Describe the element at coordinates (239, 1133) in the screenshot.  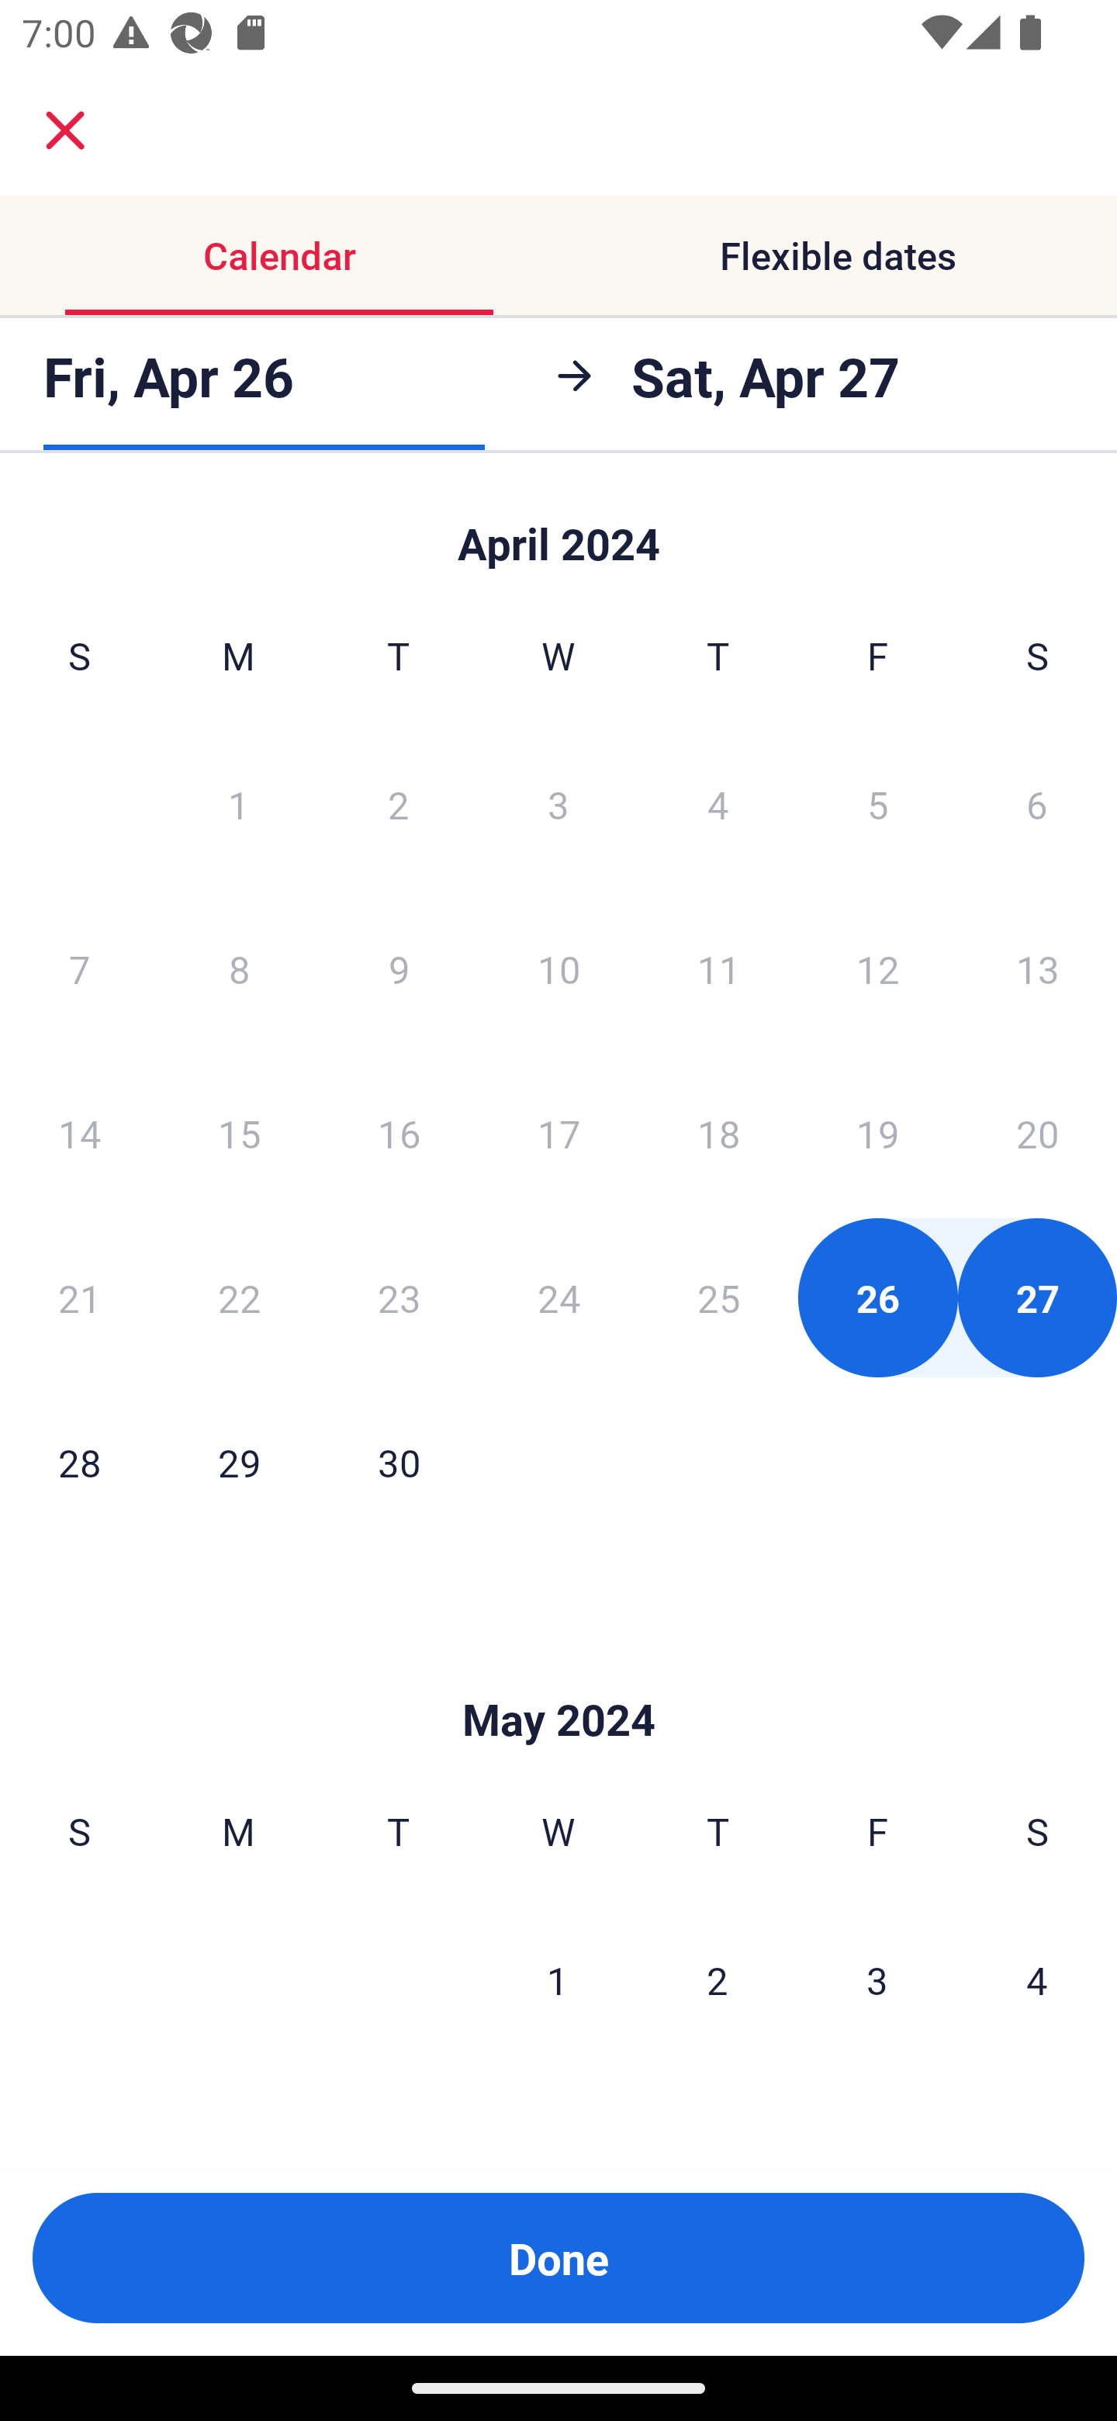
I see `15 Monday, April 15, 2024` at that location.